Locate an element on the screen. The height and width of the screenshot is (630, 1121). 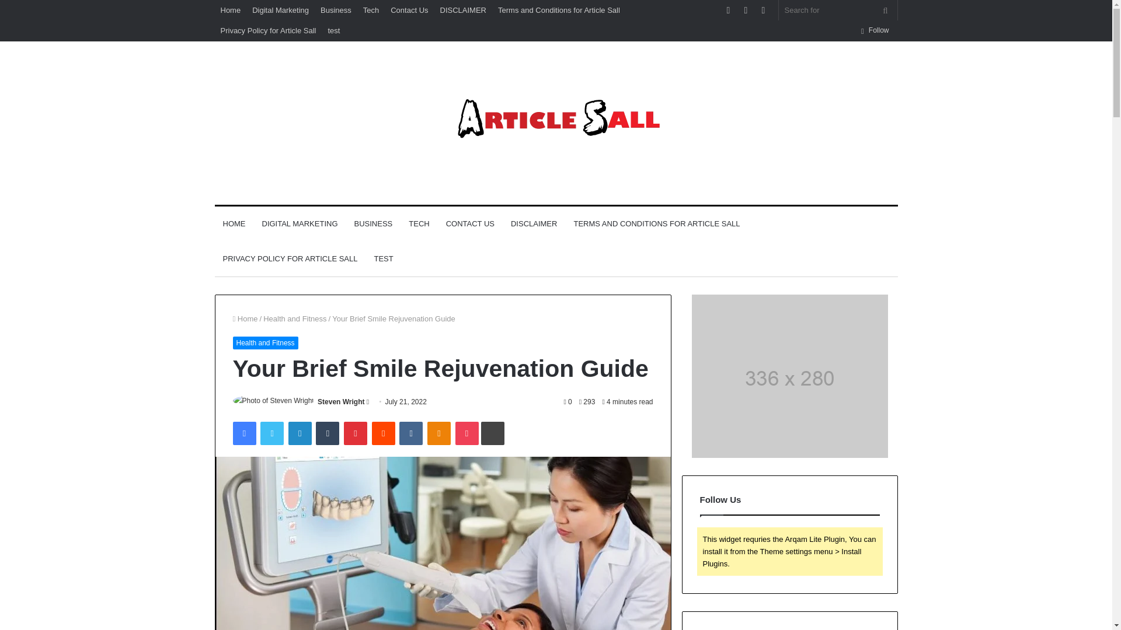
Reddit is located at coordinates (384, 433).